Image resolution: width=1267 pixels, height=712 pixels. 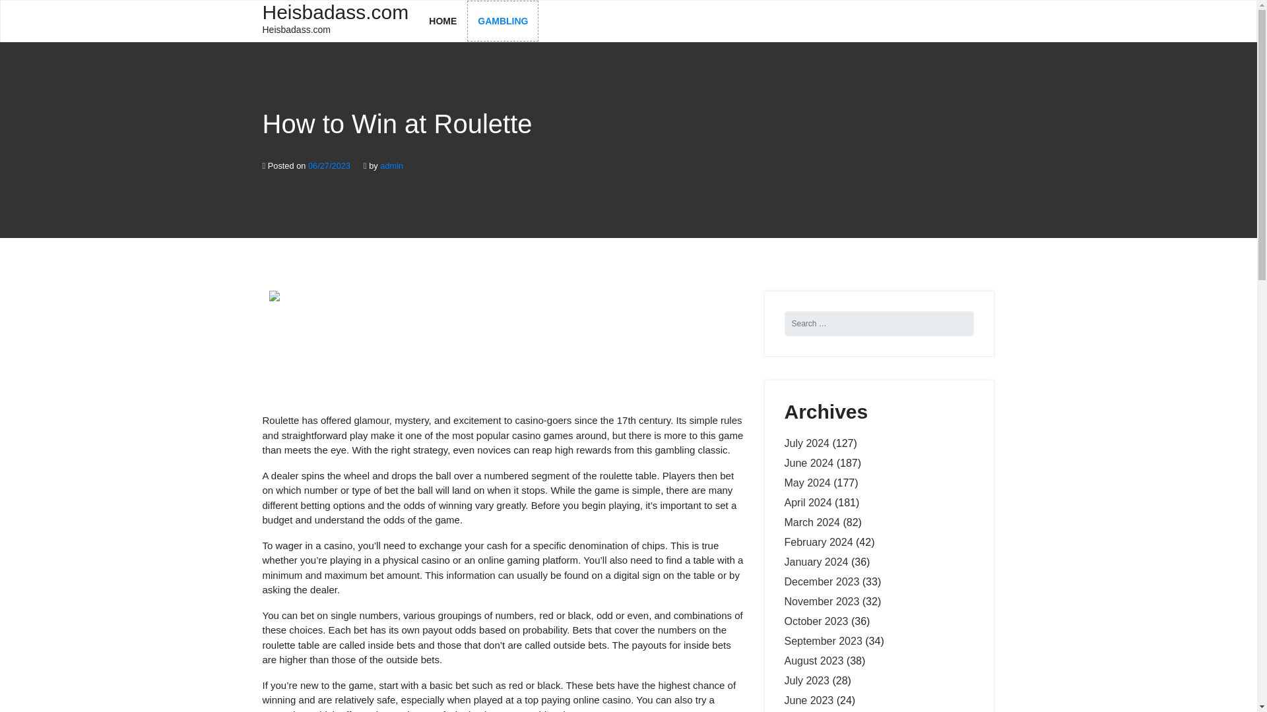 What do you see at coordinates (806, 483) in the screenshot?
I see `June 2023` at bounding box center [806, 483].